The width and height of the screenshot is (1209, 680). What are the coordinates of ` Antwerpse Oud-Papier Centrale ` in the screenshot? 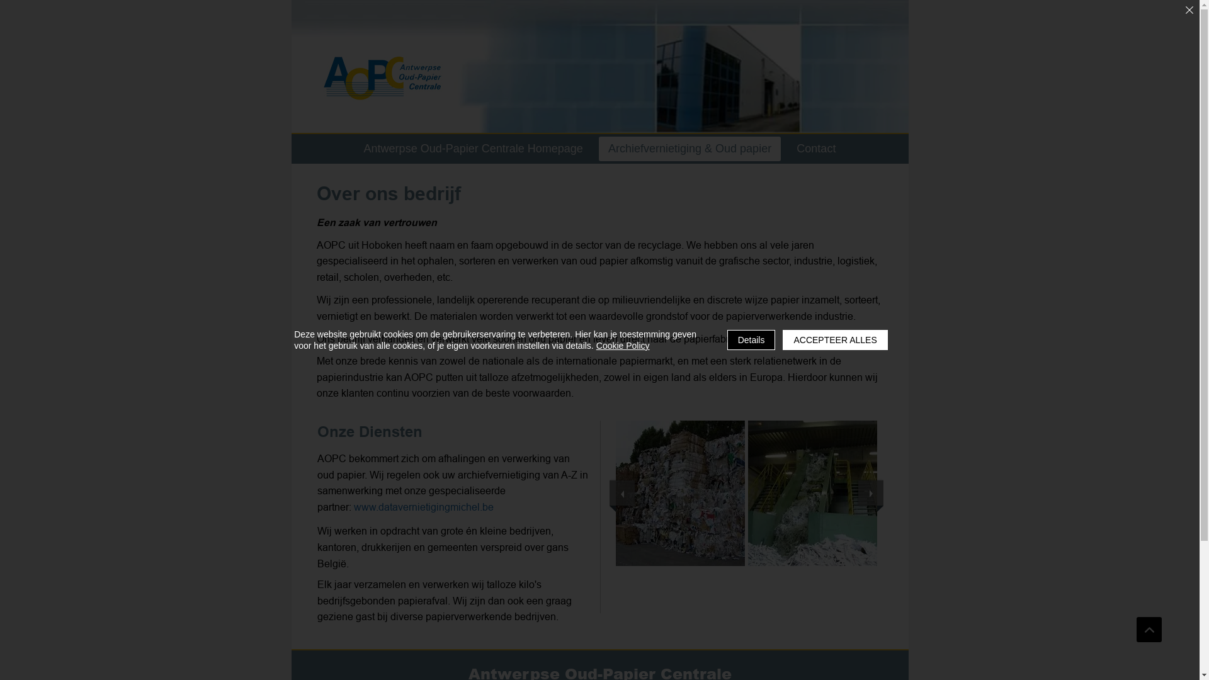 It's located at (383, 78).